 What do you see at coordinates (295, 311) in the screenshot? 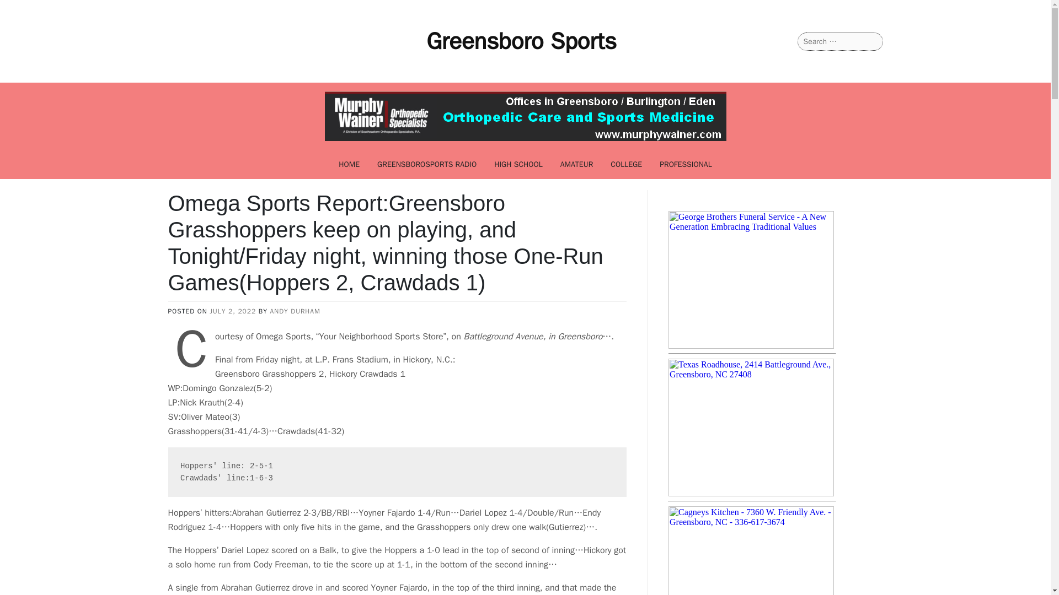
I see `ANDY DURHAM` at bounding box center [295, 311].